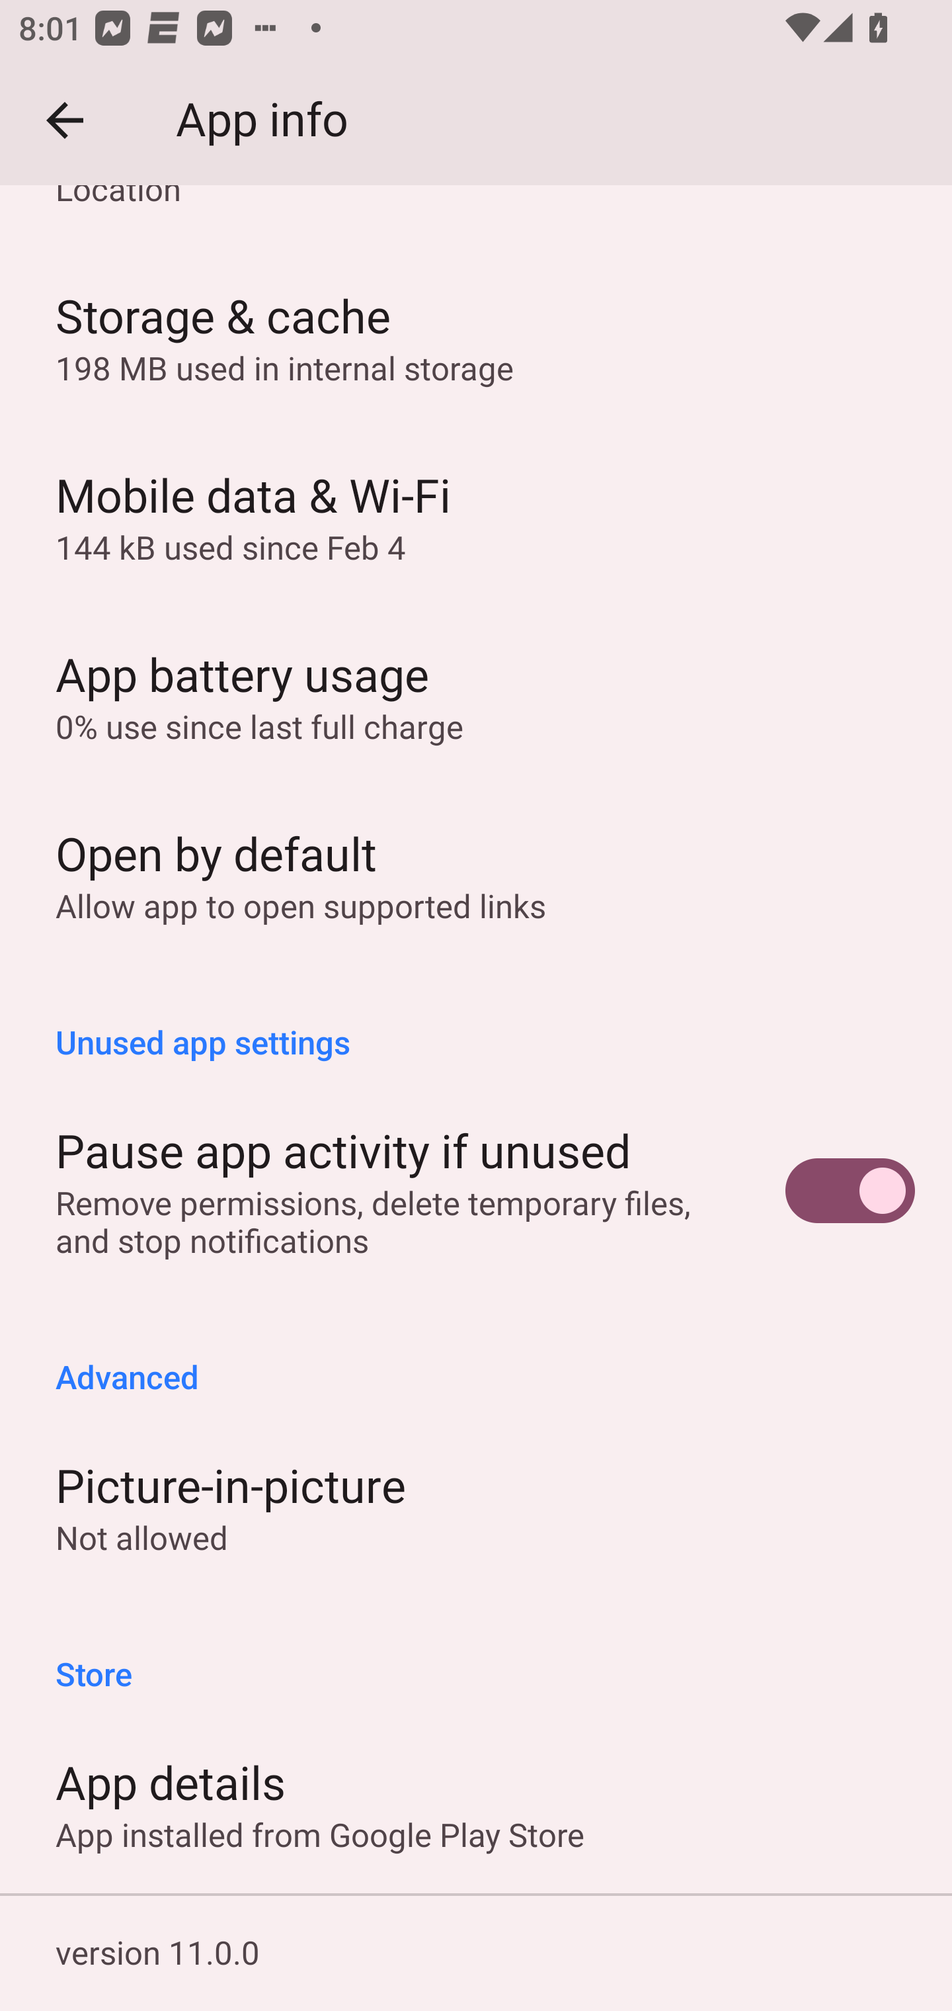 This screenshot has height=2011, width=952. What do you see at coordinates (476, 695) in the screenshot?
I see `App battery usage 0% use since last full charge` at bounding box center [476, 695].